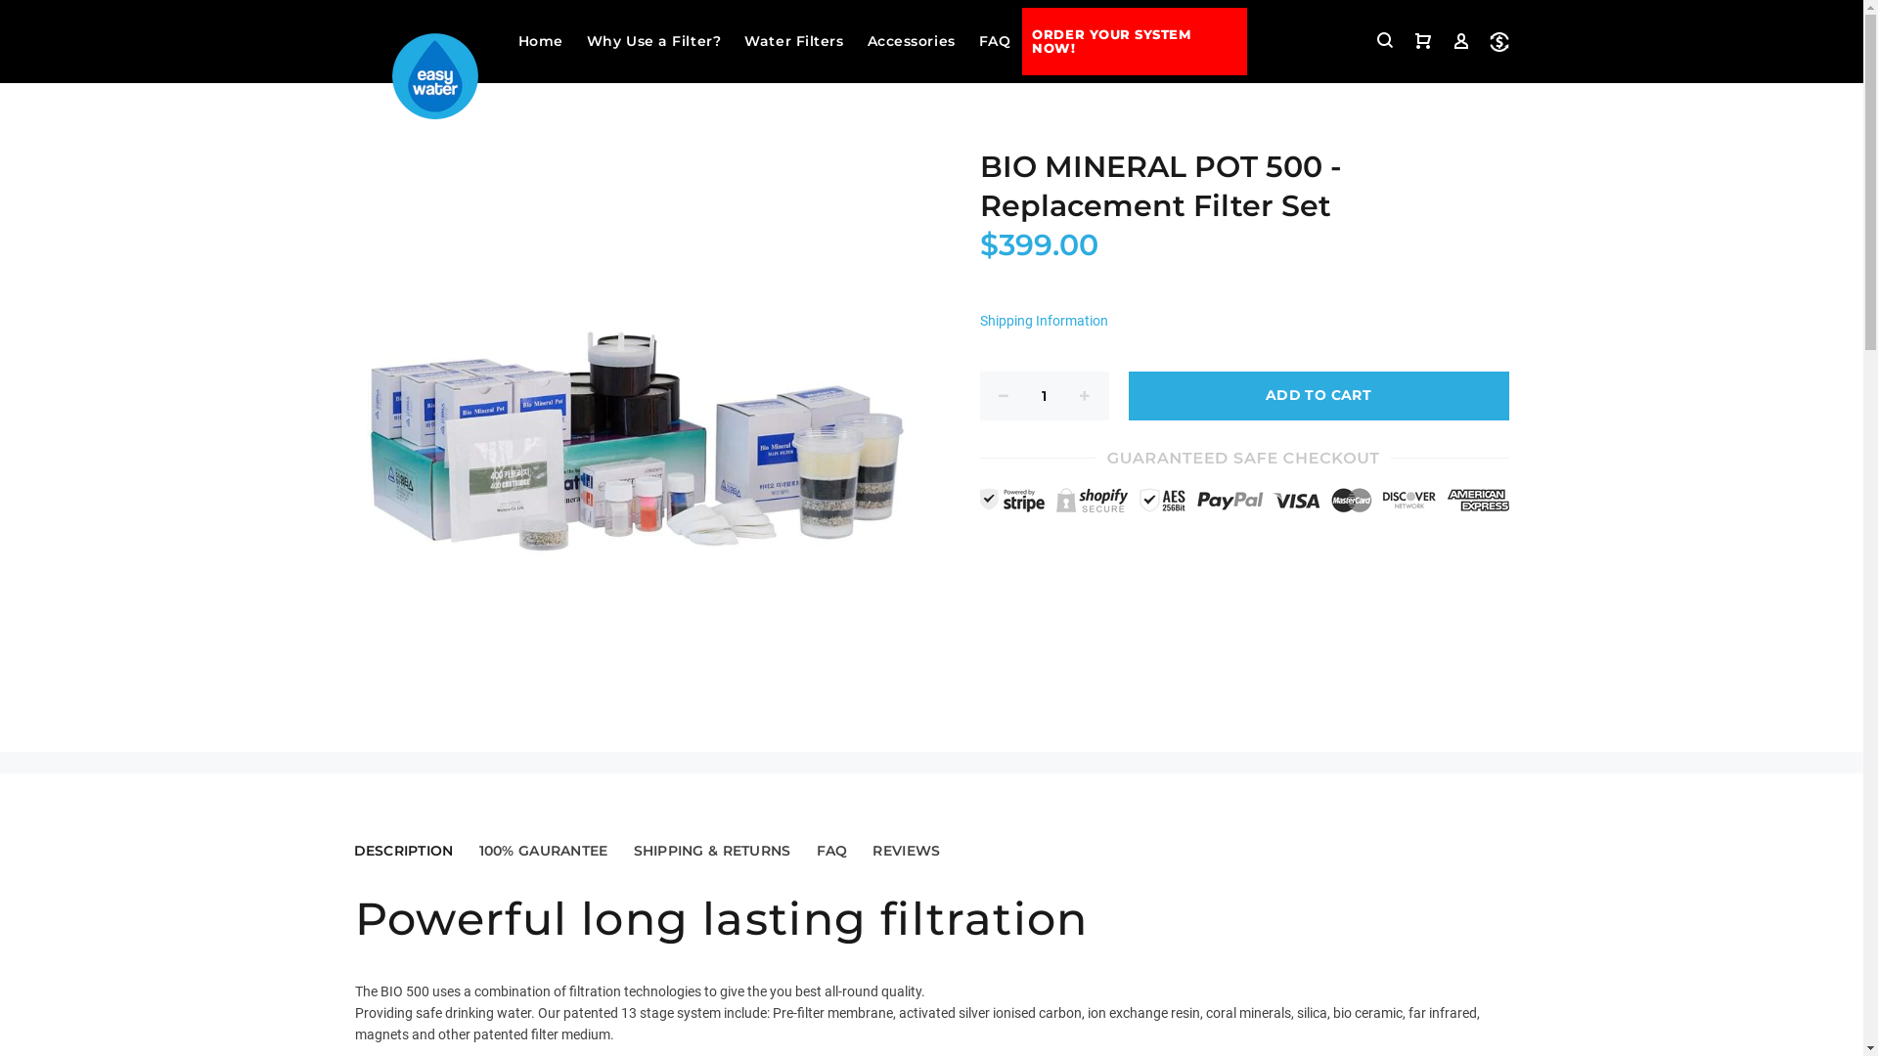  What do you see at coordinates (1048, 321) in the screenshot?
I see `Shipping Information` at bounding box center [1048, 321].